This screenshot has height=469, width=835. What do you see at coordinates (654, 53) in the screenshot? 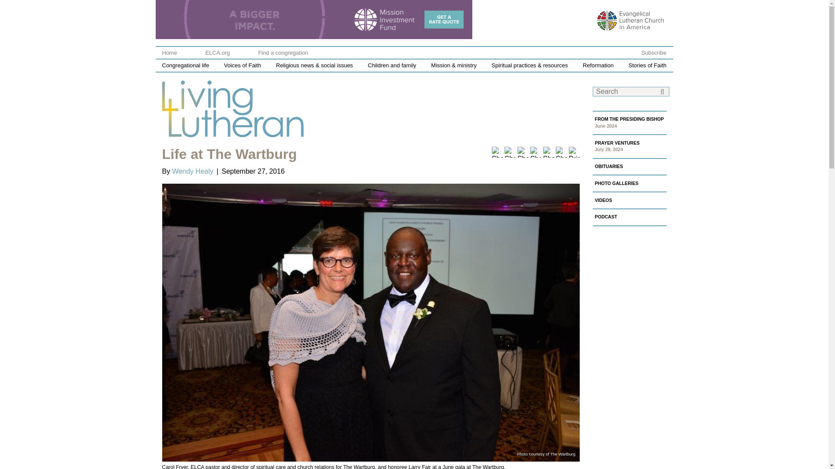
I see `Subscribe` at bounding box center [654, 53].